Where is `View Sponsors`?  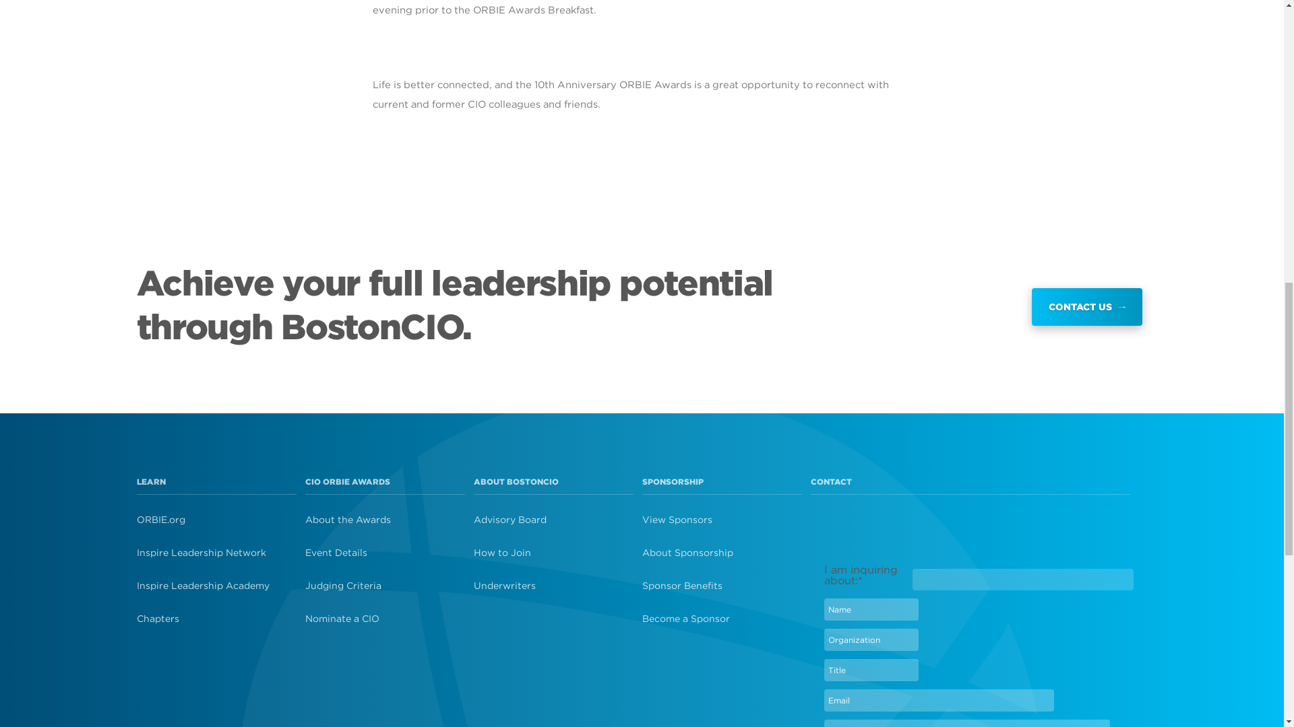
View Sponsors is located at coordinates (725, 519).